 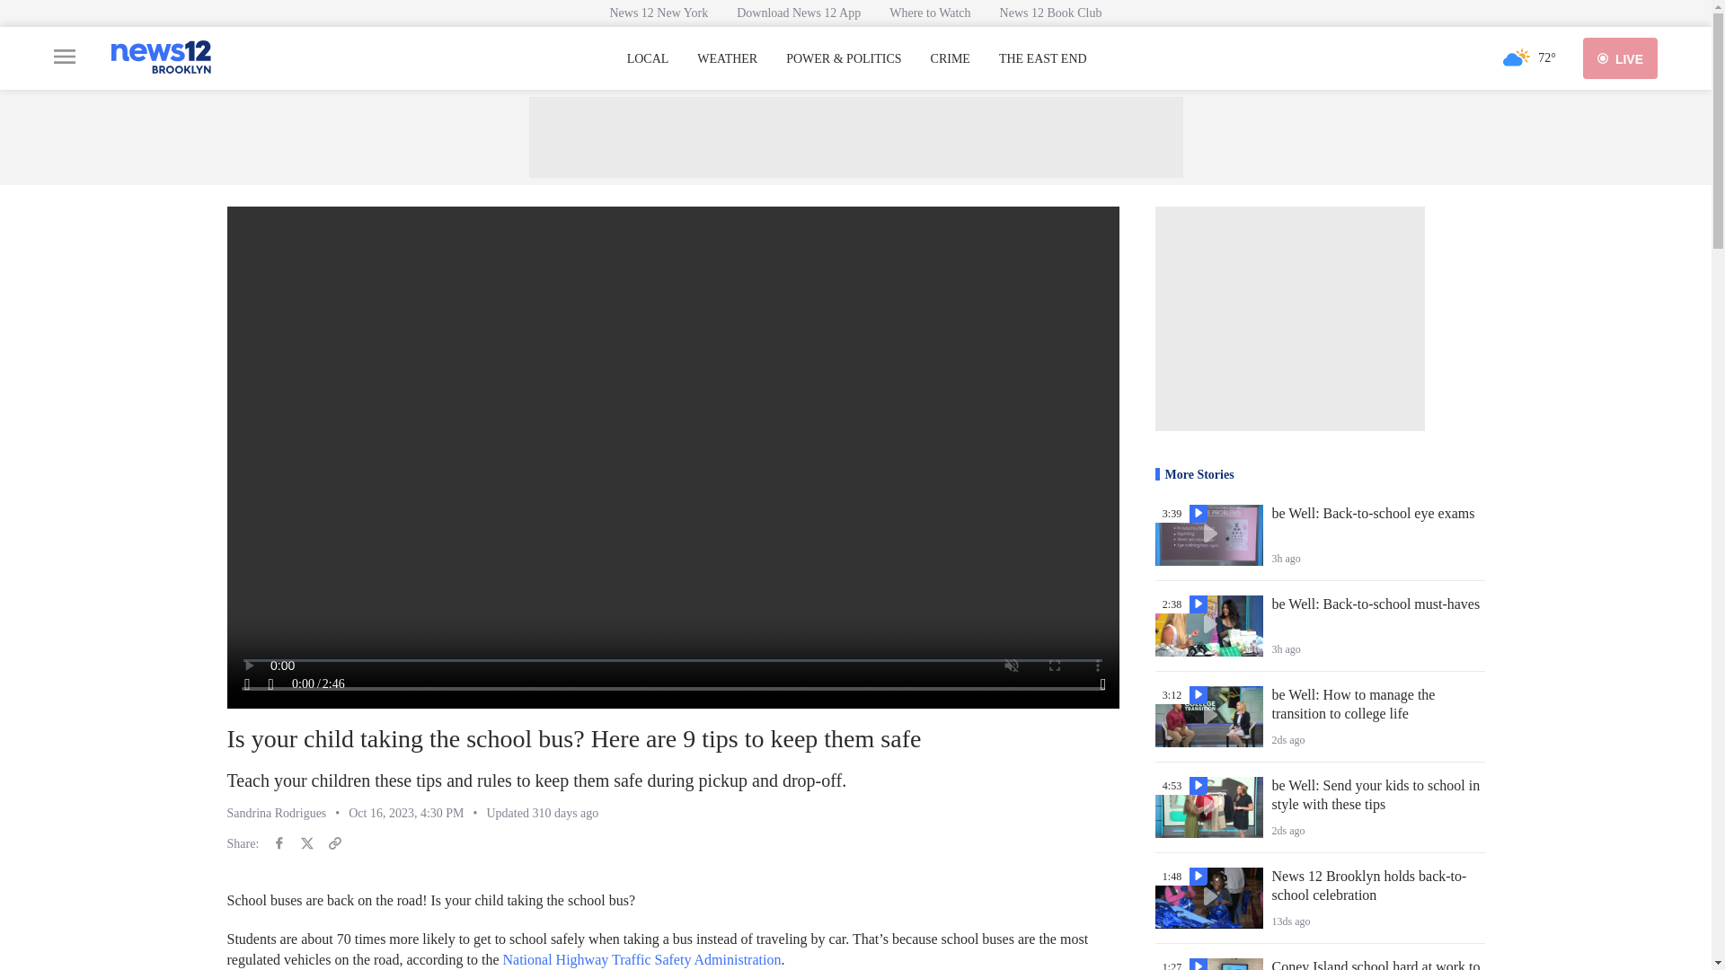 I want to click on THE EAST END, so click(x=1042, y=59).